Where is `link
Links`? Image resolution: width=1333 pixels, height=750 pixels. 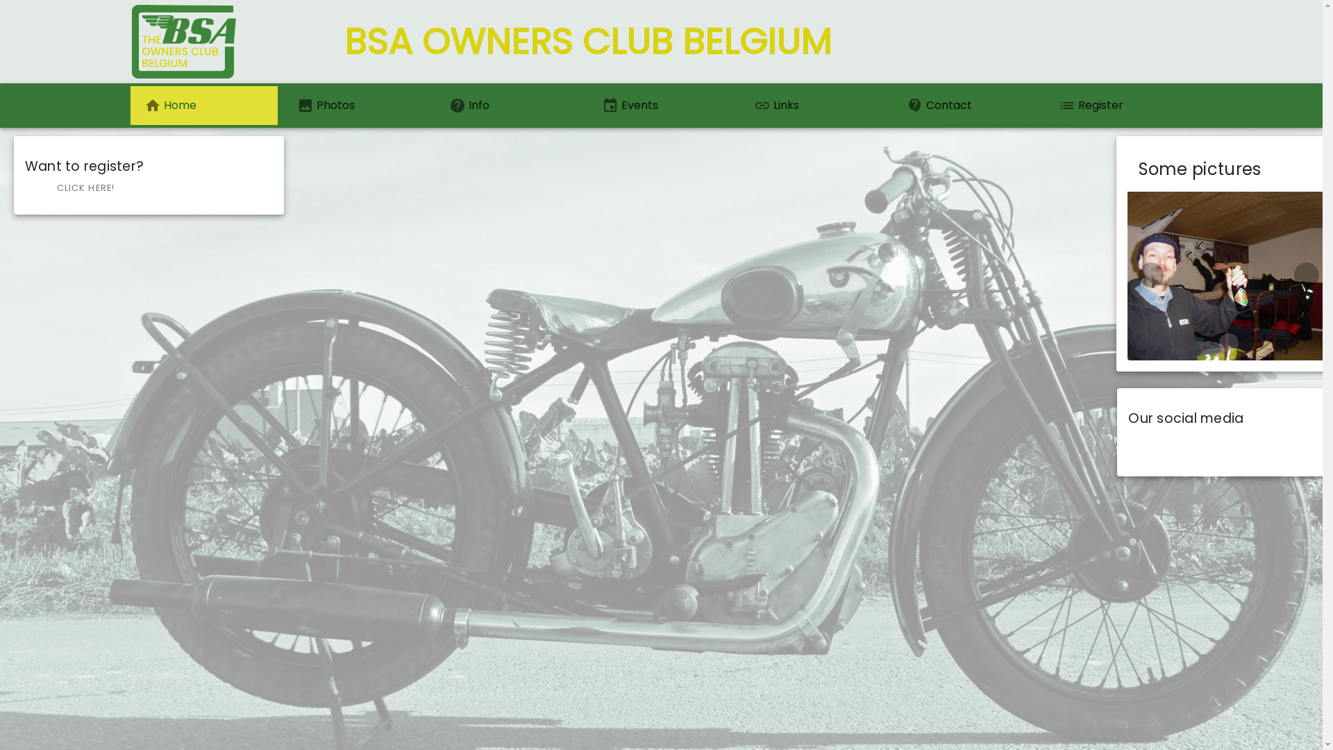 link
Links is located at coordinates (814, 106).